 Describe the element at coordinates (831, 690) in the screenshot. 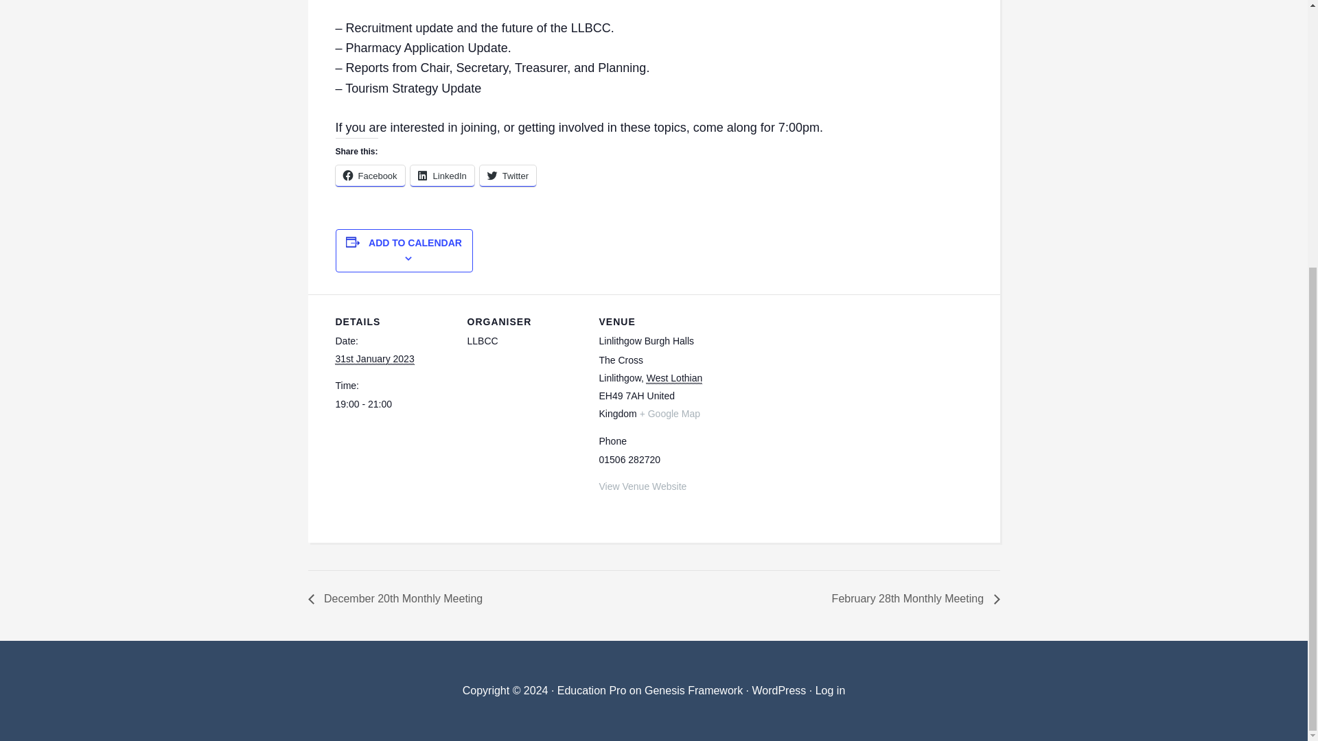

I see `Log in` at that location.